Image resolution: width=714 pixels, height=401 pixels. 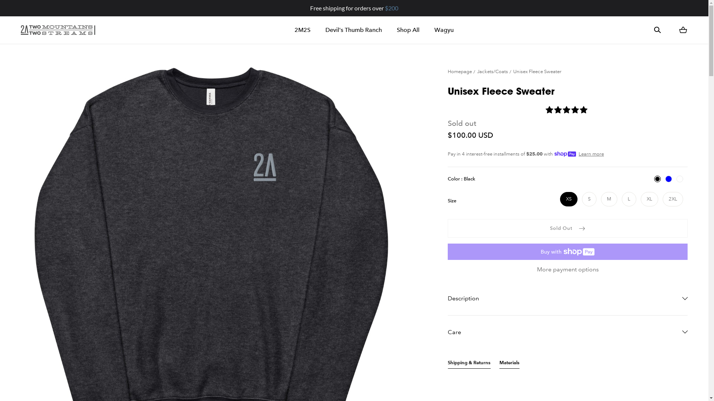 What do you see at coordinates (495, 72) in the screenshot?
I see `Jackets/Coats` at bounding box center [495, 72].